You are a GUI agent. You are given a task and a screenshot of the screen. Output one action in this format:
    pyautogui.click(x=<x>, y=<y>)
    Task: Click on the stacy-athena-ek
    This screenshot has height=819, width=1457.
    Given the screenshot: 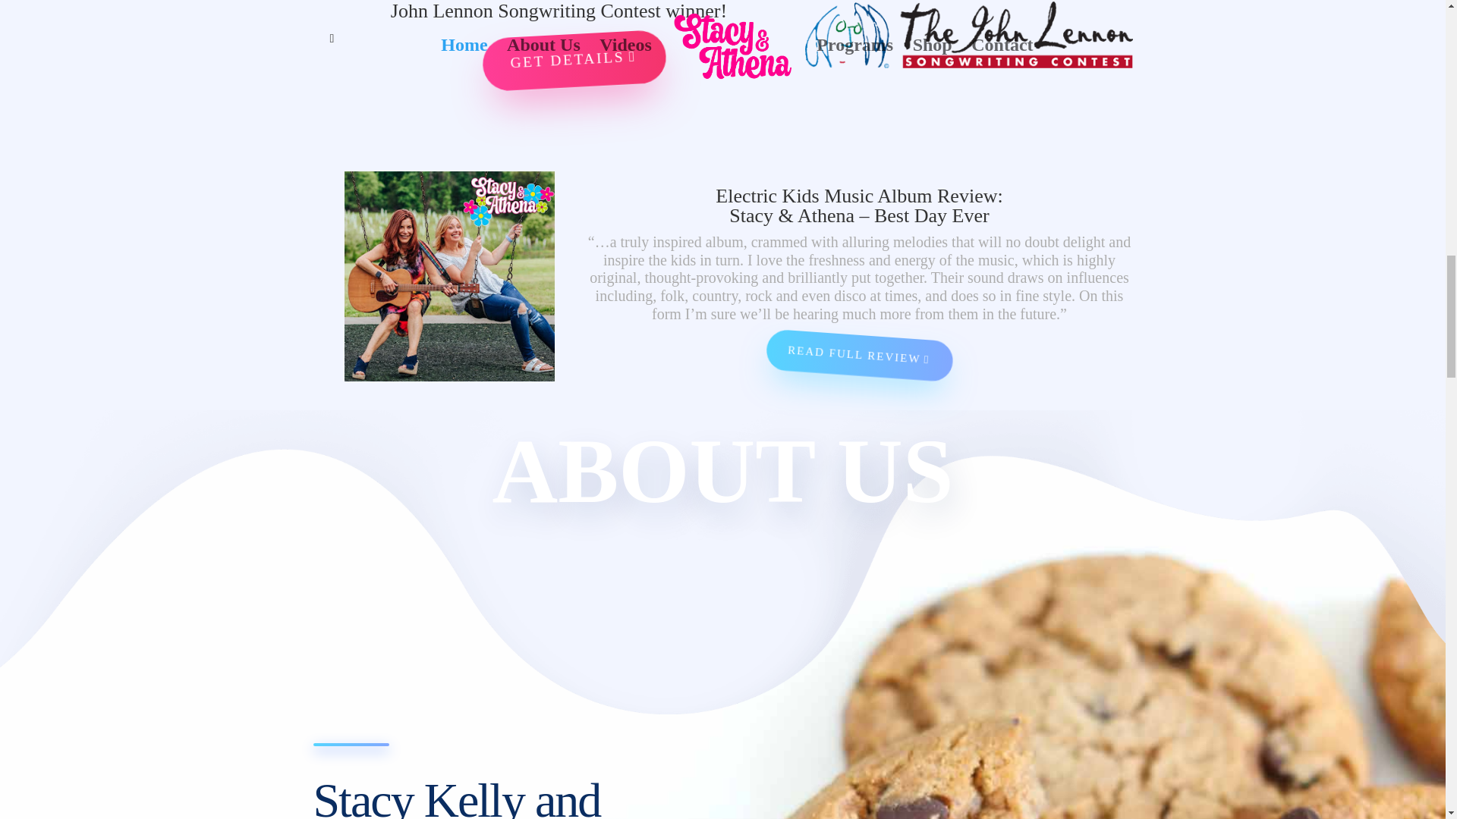 What is the action you would take?
    pyautogui.click(x=449, y=276)
    